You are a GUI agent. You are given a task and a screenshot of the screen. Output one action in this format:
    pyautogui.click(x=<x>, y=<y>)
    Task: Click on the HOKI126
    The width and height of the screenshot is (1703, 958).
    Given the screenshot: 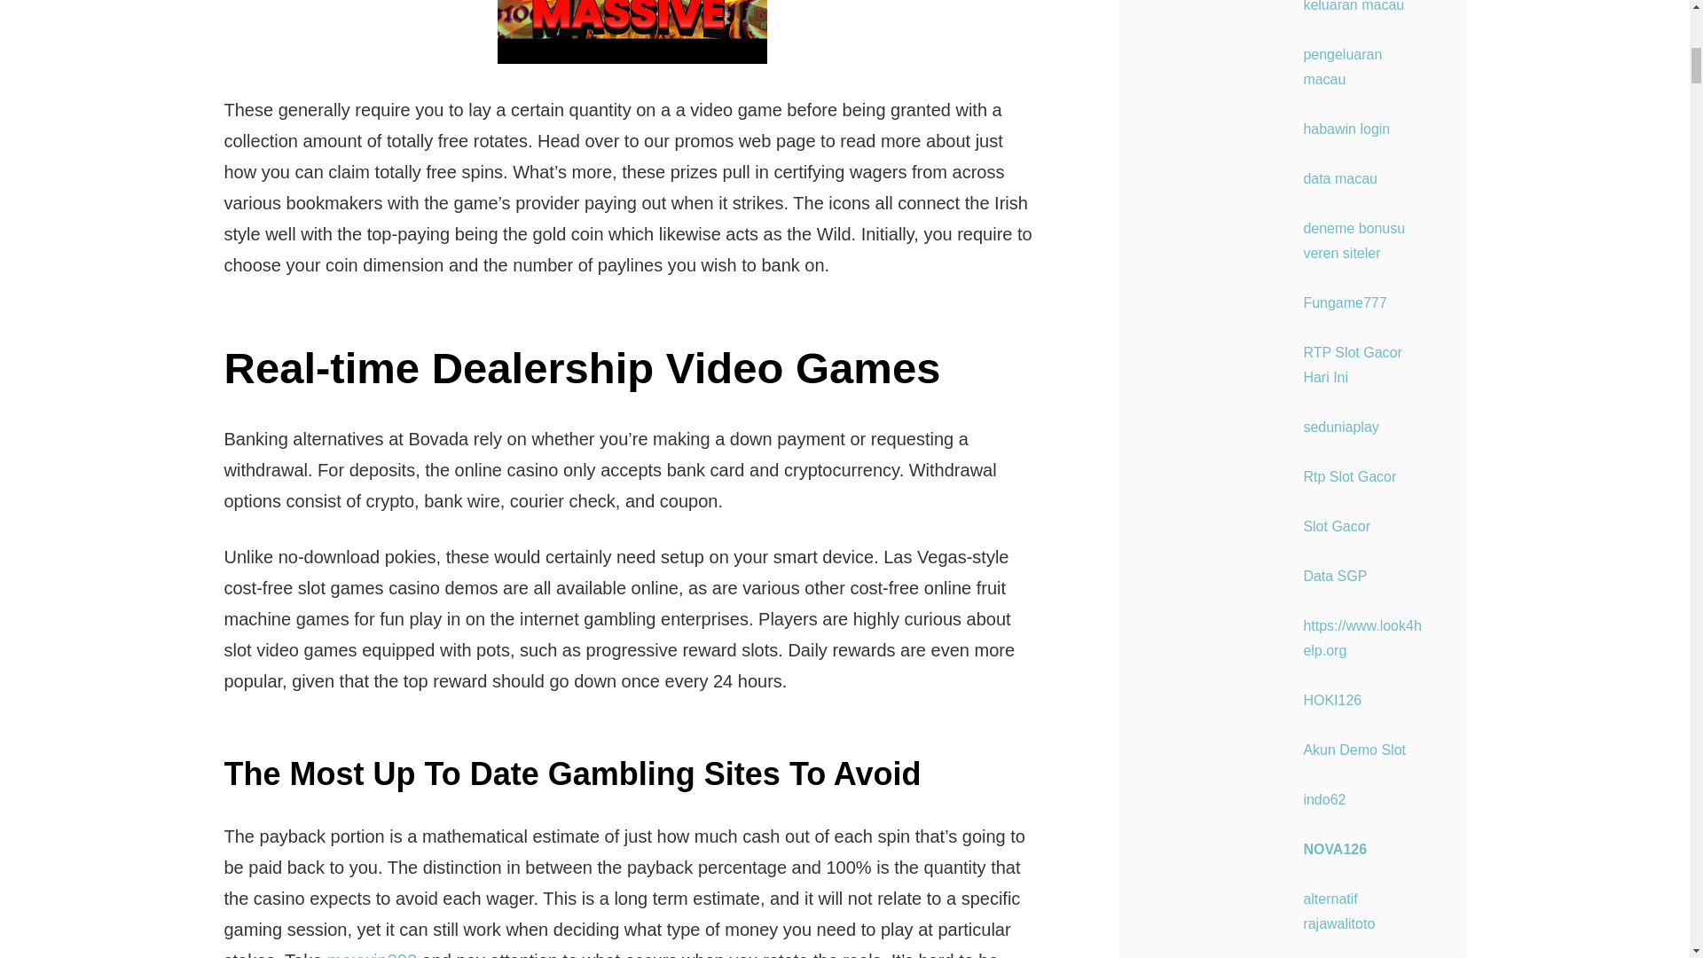 What is the action you would take?
    pyautogui.click(x=1331, y=700)
    